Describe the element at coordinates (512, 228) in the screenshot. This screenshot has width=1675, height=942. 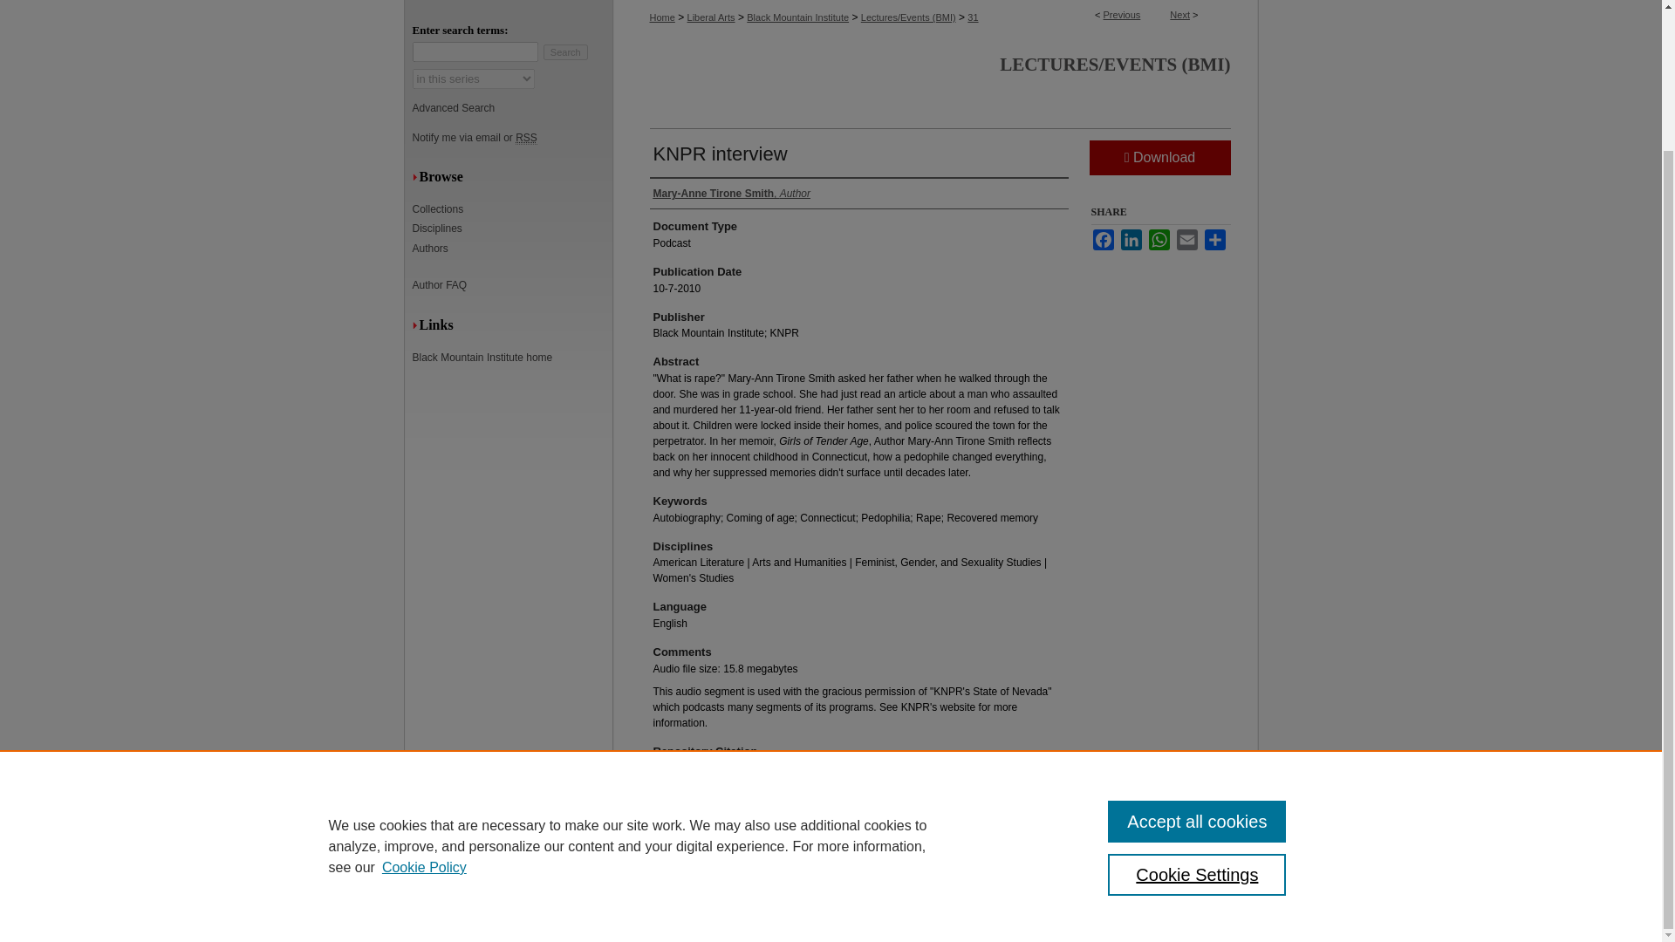
I see `Browse by Disciplines` at that location.